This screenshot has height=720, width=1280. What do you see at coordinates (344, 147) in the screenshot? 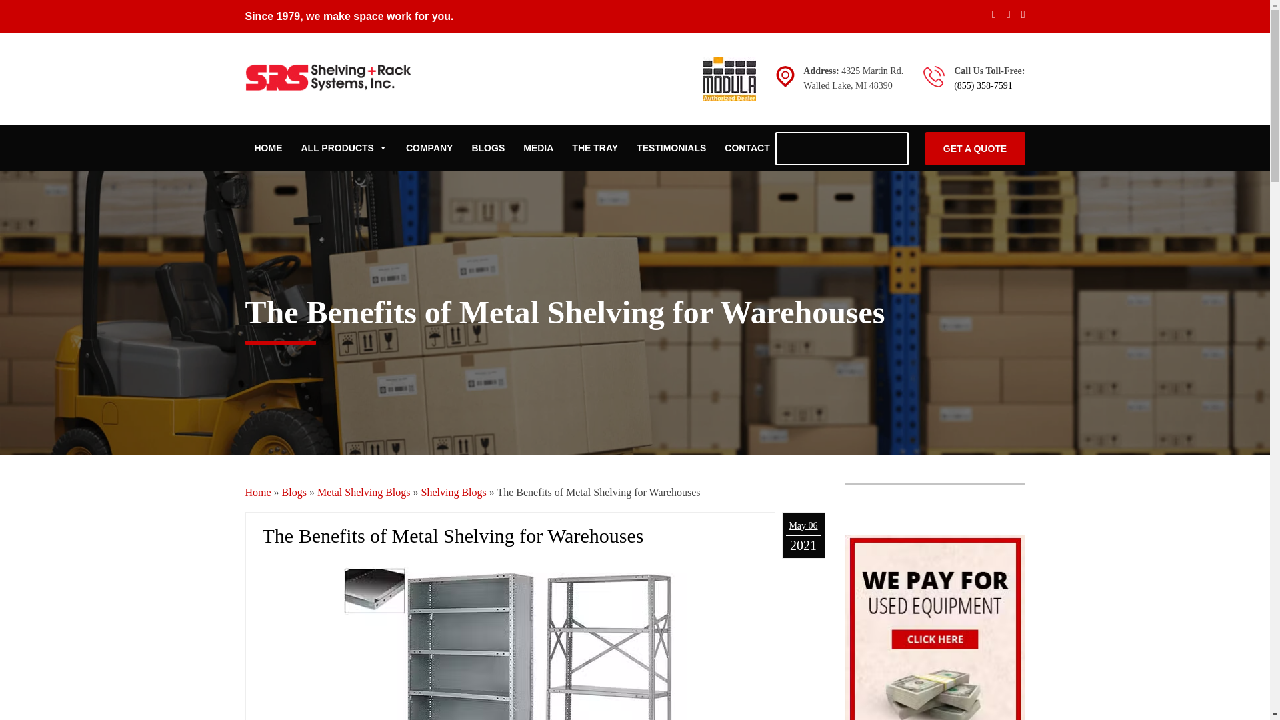
I see `ALL PRODUCTS` at bounding box center [344, 147].